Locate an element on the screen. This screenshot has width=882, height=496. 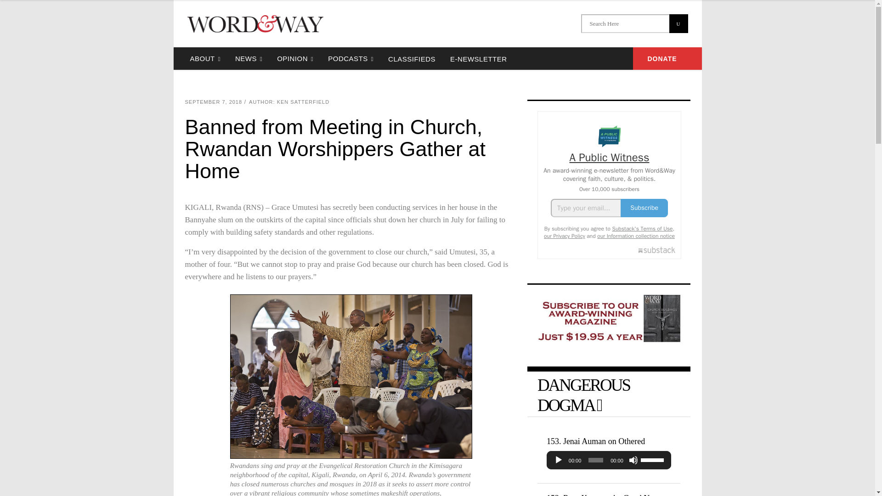
Play is located at coordinates (559, 460).